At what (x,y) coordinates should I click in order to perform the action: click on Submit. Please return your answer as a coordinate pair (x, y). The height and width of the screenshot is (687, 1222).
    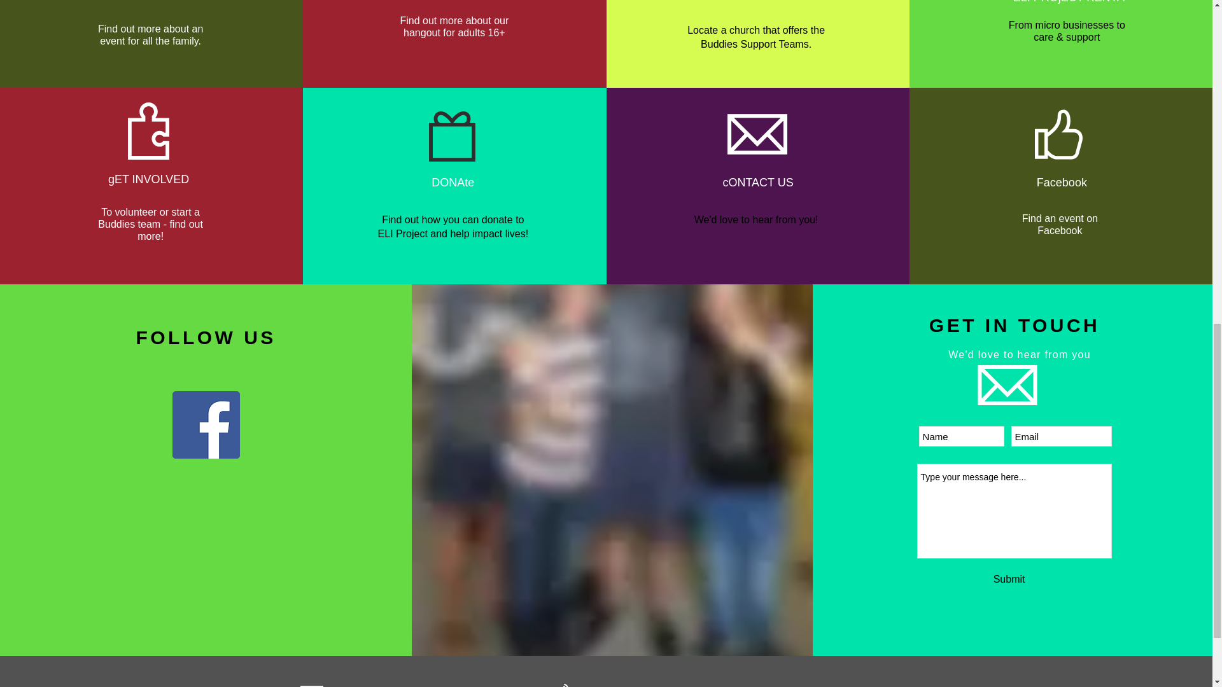
    Looking at the image, I should click on (1009, 579).